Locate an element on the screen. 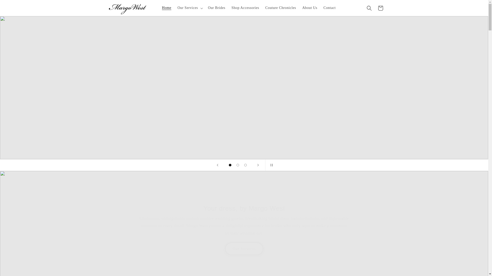 This screenshot has height=276, width=492. Home is located at coordinates (167, 8).